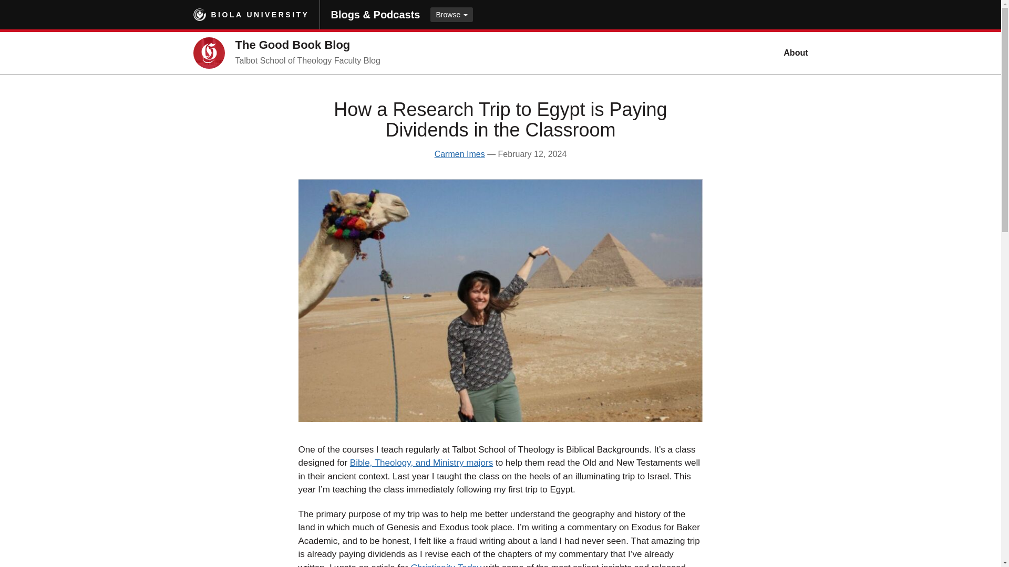 This screenshot has height=567, width=1009. I want to click on Browse, so click(452, 15).